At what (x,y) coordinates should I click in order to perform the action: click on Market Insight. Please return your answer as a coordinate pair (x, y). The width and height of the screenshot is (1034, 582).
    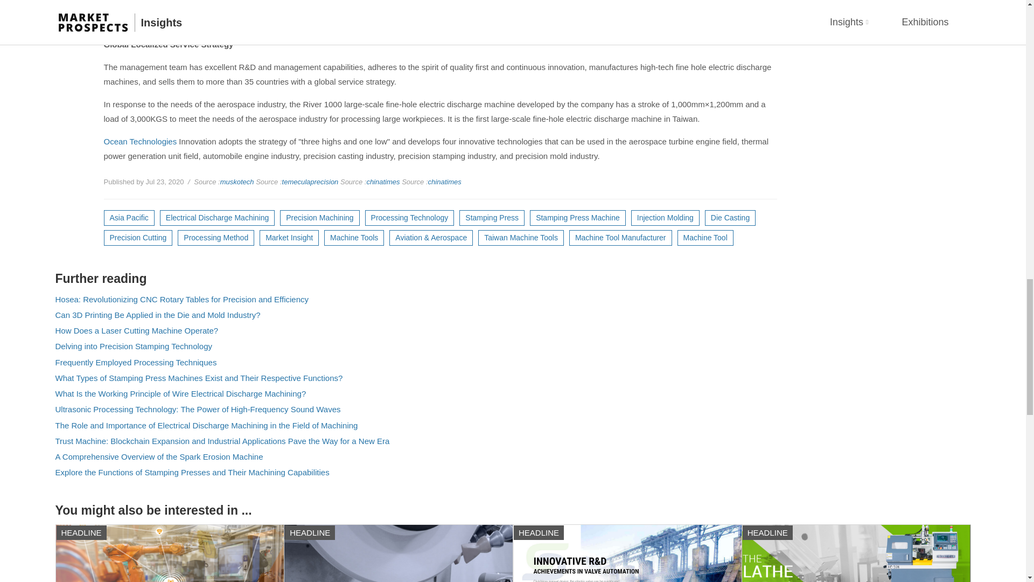
    Looking at the image, I should click on (289, 237).